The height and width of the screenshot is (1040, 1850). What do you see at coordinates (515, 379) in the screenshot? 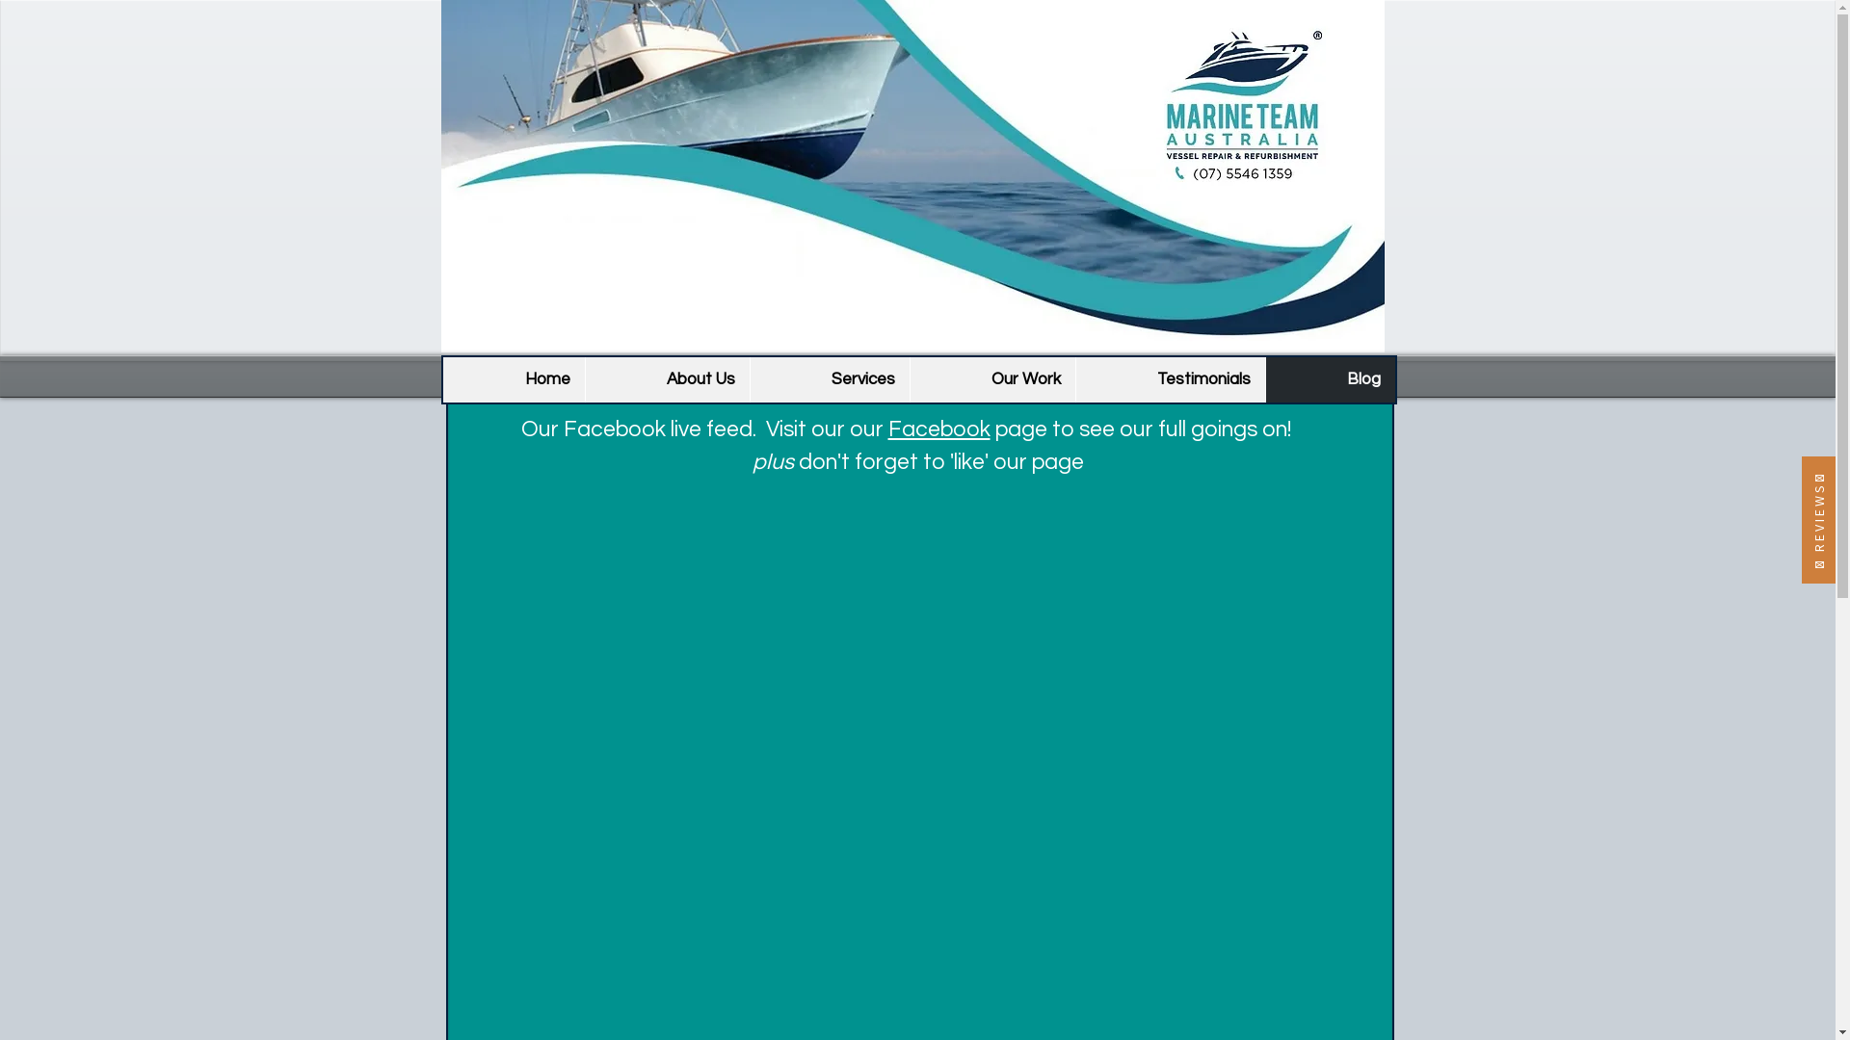
I see `Home` at bounding box center [515, 379].